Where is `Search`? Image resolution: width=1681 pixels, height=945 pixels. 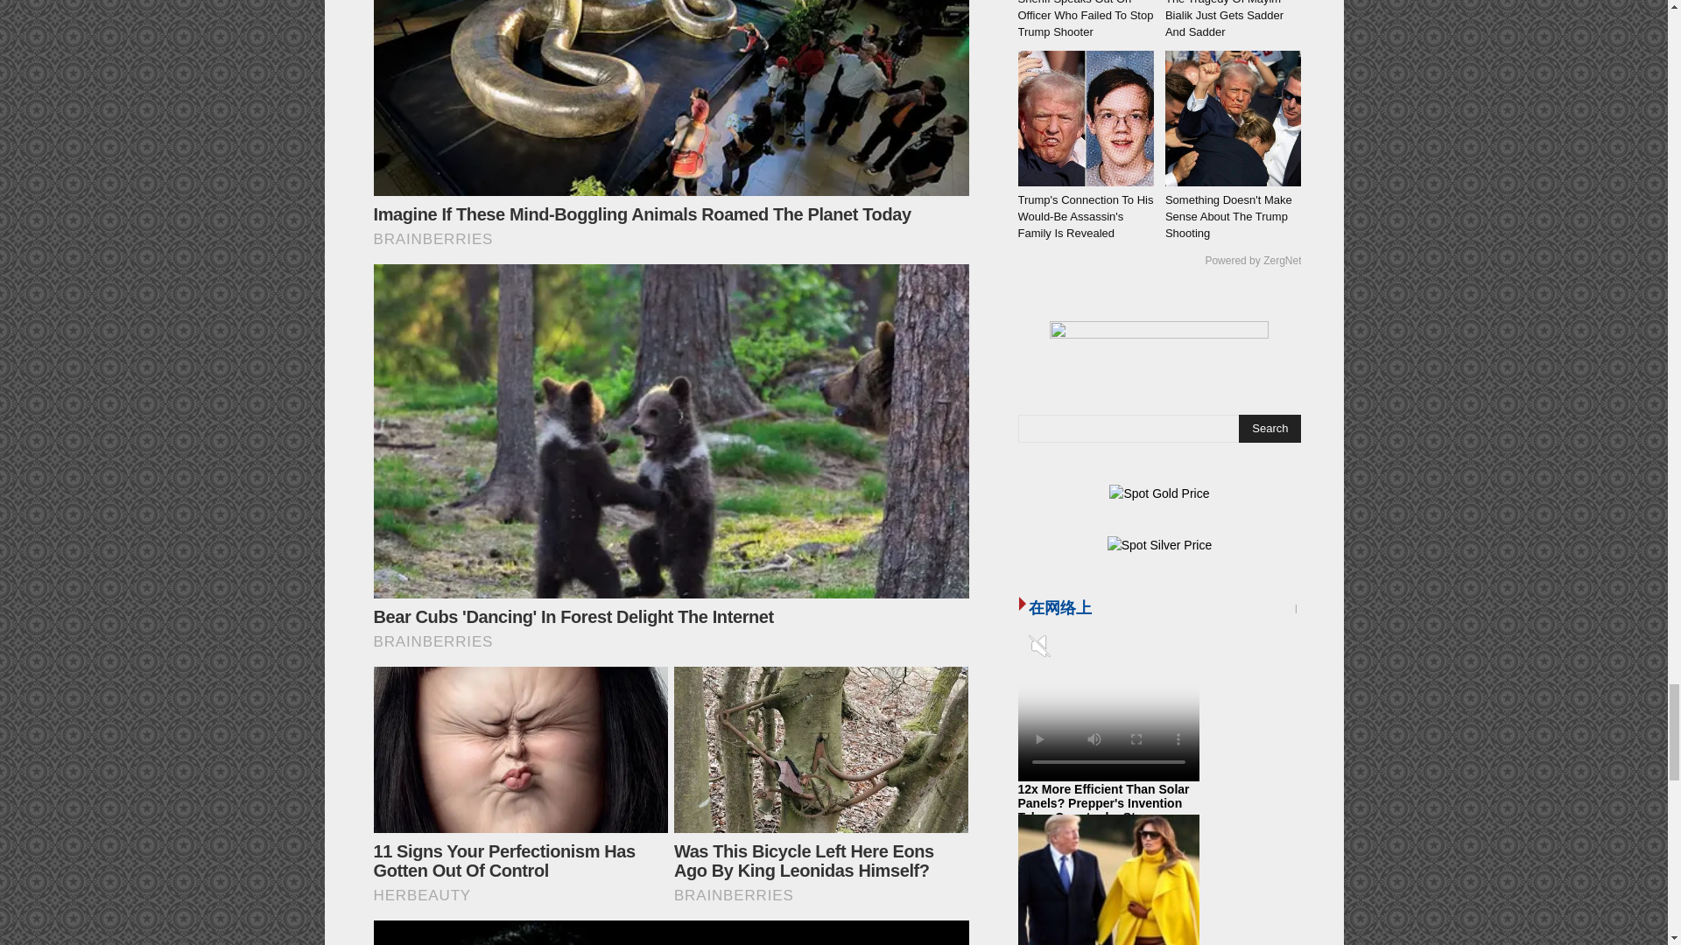 Search is located at coordinates (1270, 429).